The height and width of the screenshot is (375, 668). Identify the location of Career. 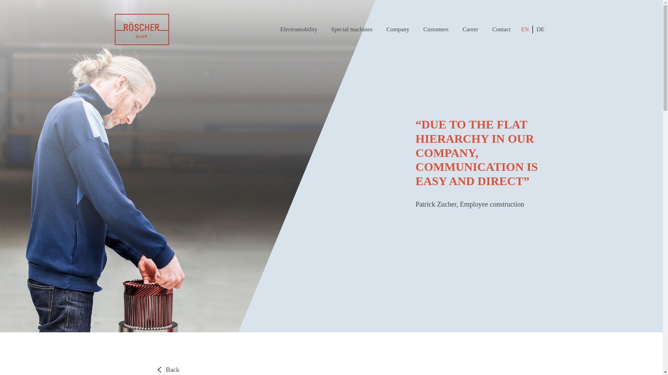
(470, 30).